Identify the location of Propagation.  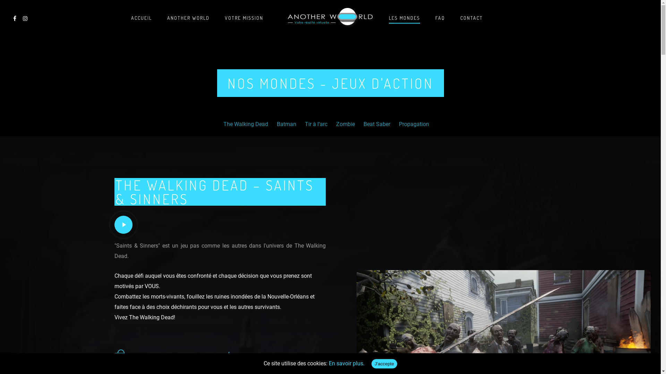
(414, 124).